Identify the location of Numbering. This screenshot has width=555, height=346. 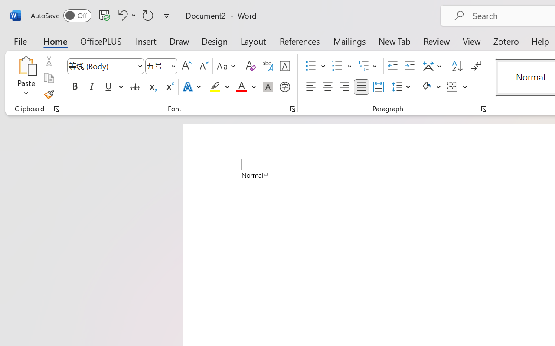
(342, 66).